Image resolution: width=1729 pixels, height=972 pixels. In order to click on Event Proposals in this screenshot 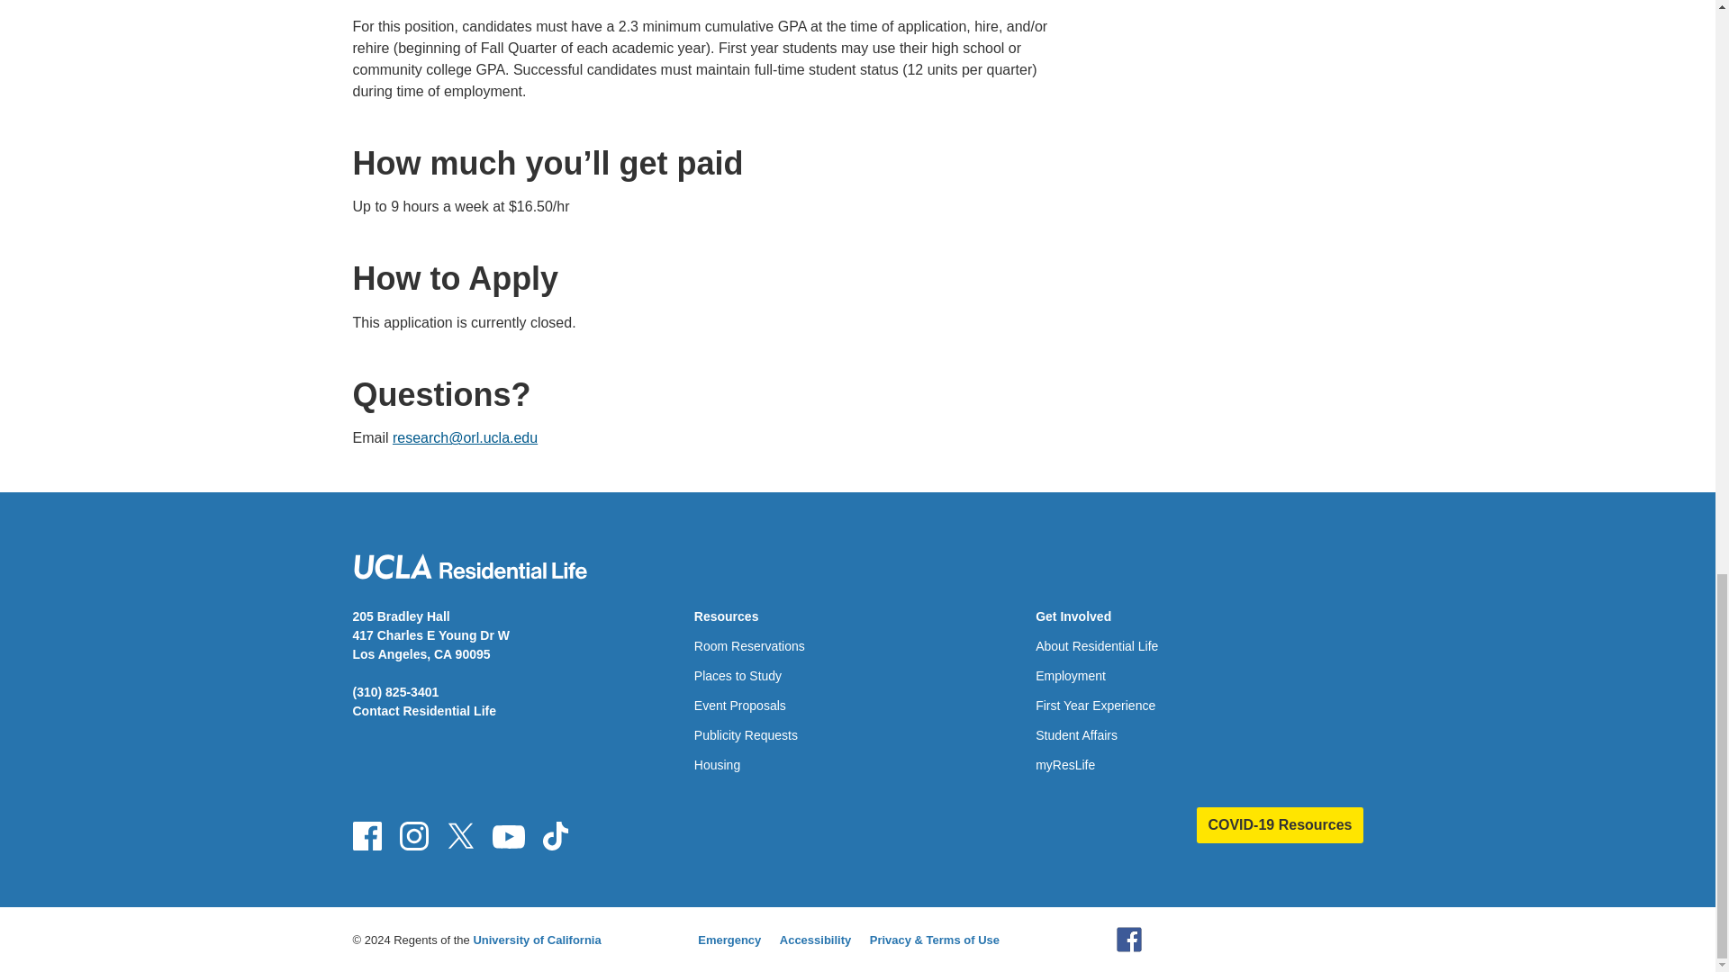, I will do `click(740, 706)`.